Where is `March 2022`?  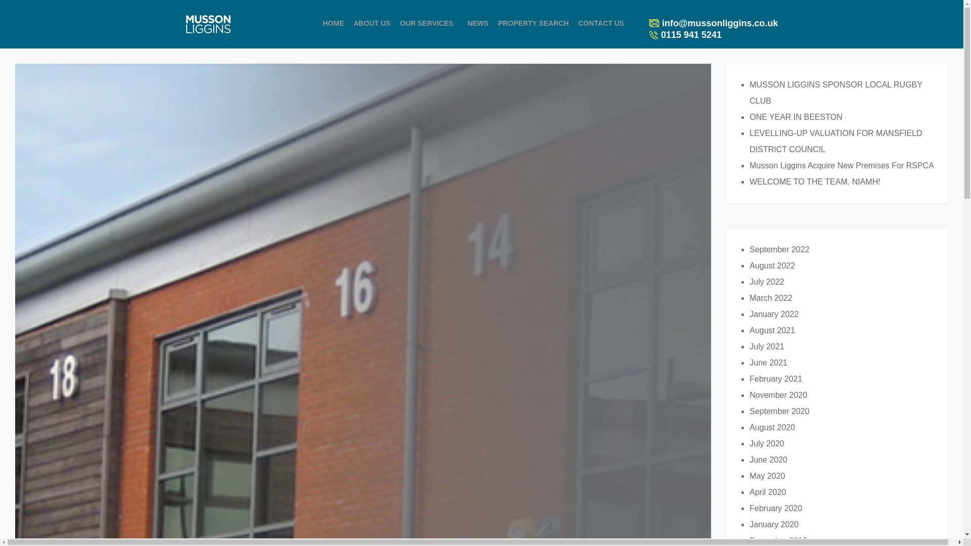
March 2022 is located at coordinates (771, 298).